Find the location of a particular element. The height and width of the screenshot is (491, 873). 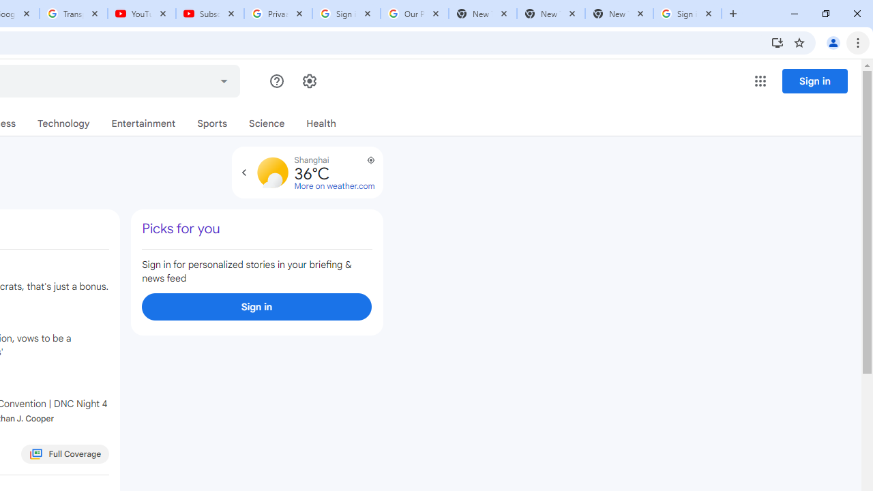

Advanced search is located at coordinates (224, 79).